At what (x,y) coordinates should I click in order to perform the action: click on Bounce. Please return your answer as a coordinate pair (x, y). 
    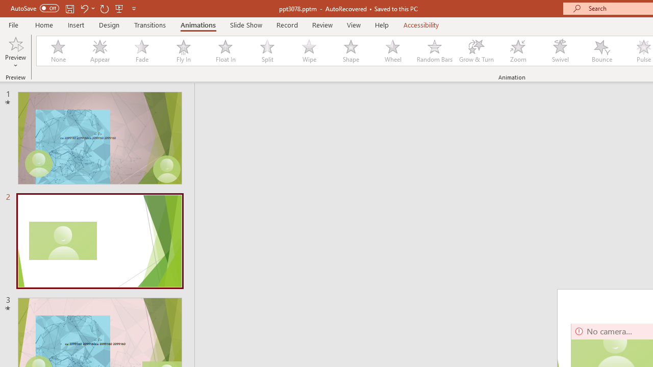
    Looking at the image, I should click on (602, 51).